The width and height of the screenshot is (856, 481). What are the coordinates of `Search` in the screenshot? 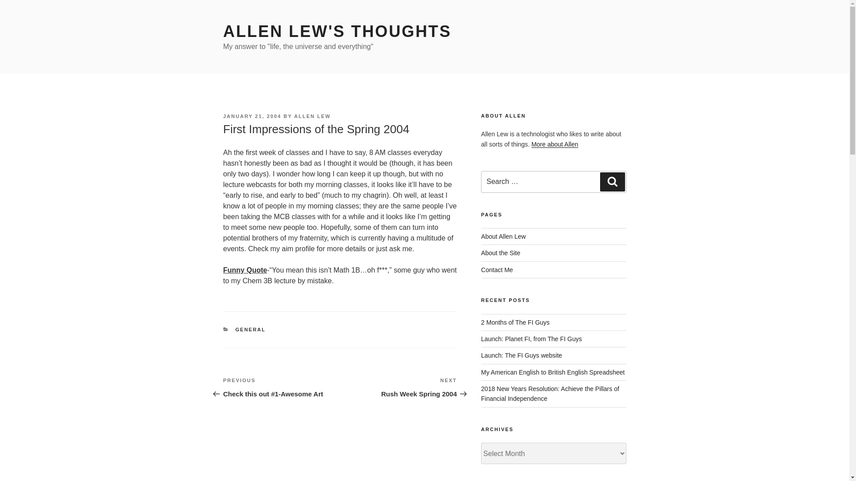 It's located at (555, 144).